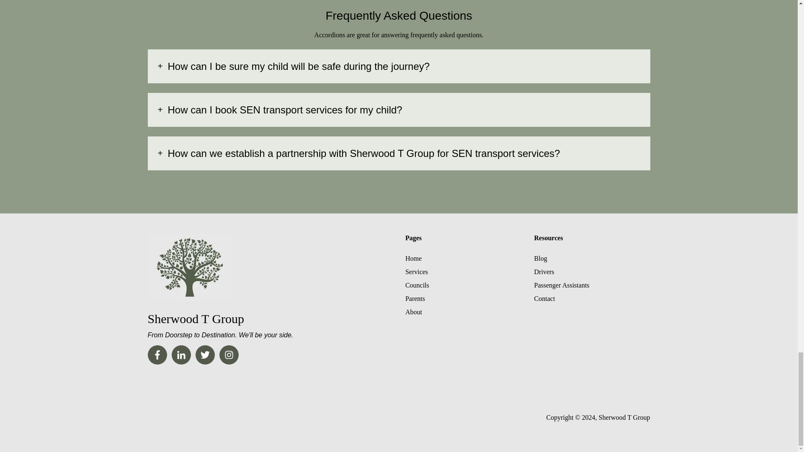  I want to click on Services, so click(416, 272).